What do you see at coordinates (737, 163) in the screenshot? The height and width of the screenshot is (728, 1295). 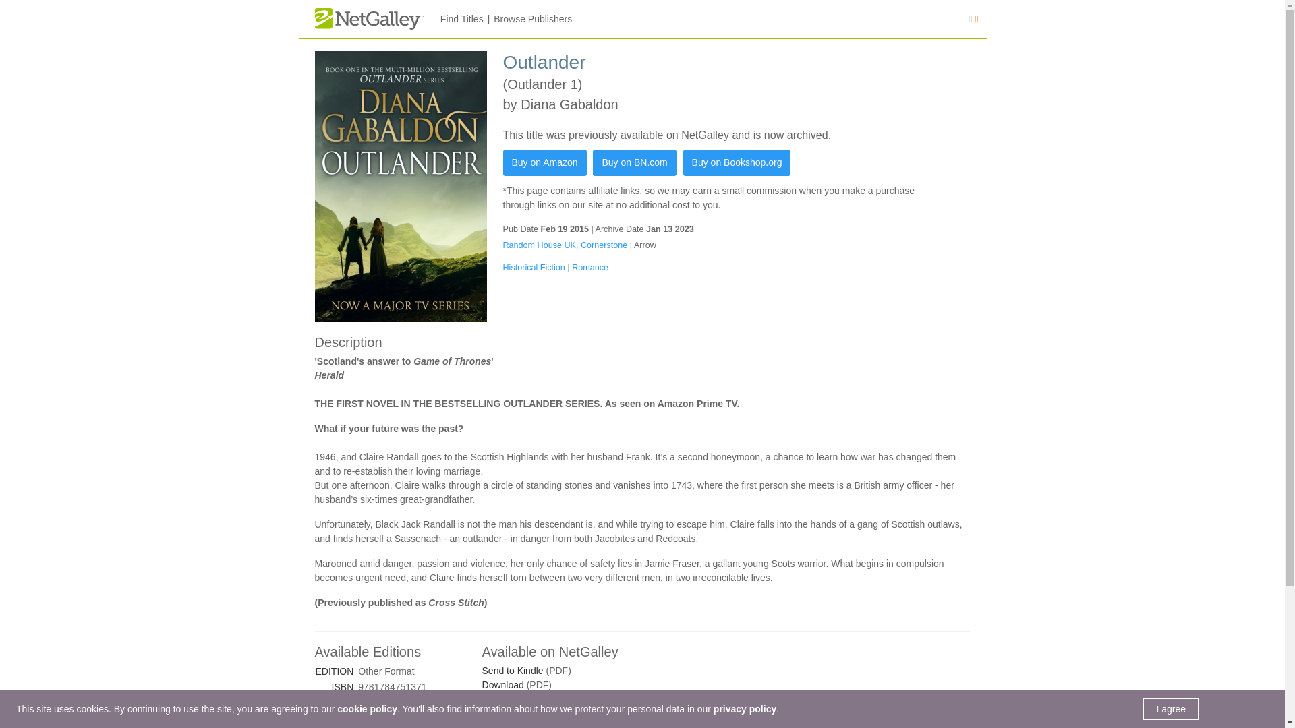 I see `Buy on Bookshop.org` at bounding box center [737, 163].